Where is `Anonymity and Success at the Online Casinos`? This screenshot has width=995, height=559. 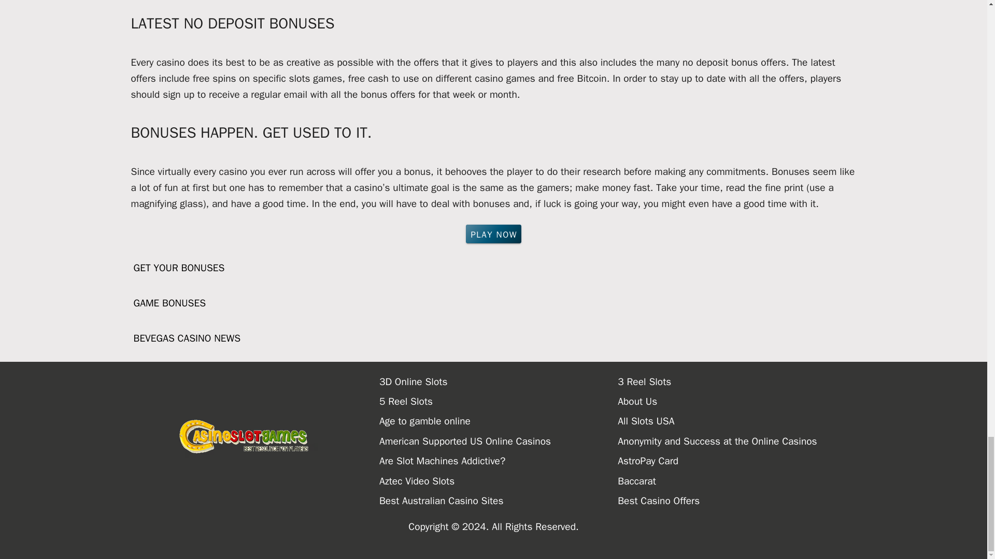 Anonymity and Success at the Online Casinos is located at coordinates (737, 441).